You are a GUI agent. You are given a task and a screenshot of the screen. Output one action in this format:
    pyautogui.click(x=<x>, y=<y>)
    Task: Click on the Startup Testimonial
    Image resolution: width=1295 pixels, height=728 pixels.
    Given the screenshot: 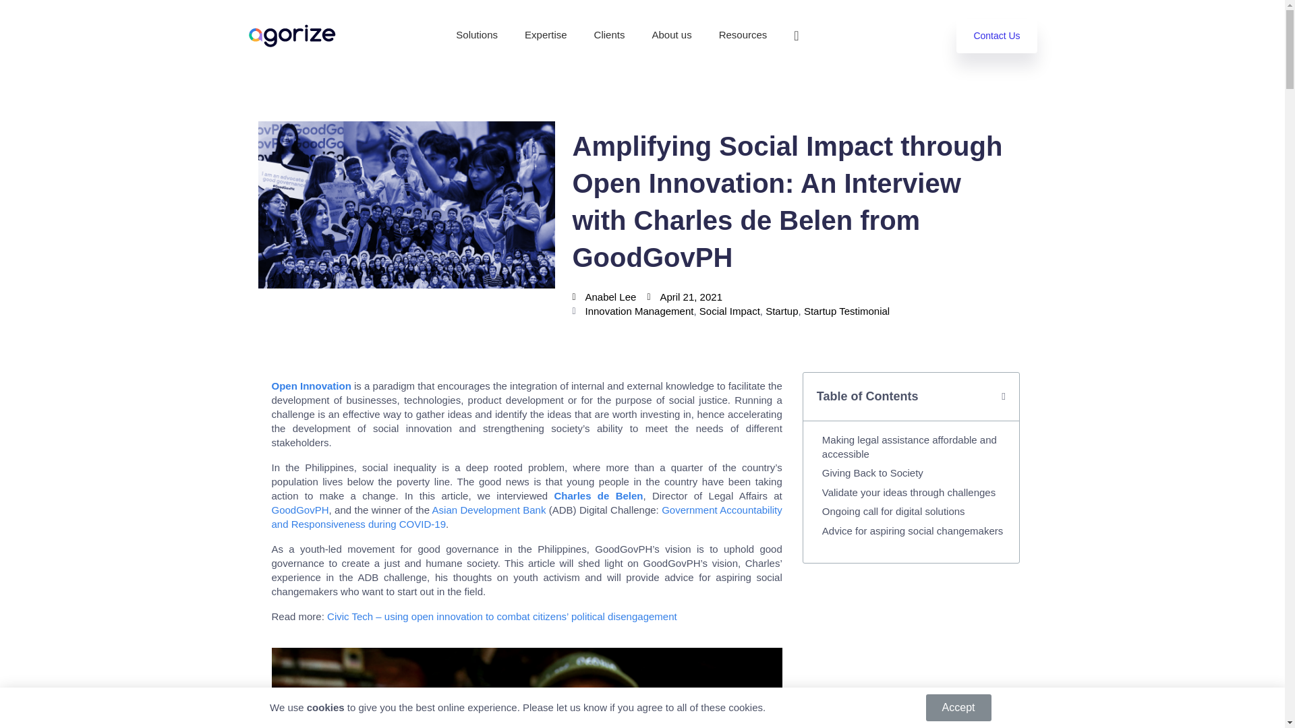 What is the action you would take?
    pyautogui.click(x=847, y=310)
    